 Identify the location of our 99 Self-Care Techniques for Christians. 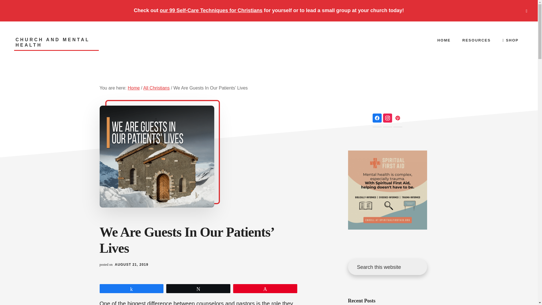
(211, 10).